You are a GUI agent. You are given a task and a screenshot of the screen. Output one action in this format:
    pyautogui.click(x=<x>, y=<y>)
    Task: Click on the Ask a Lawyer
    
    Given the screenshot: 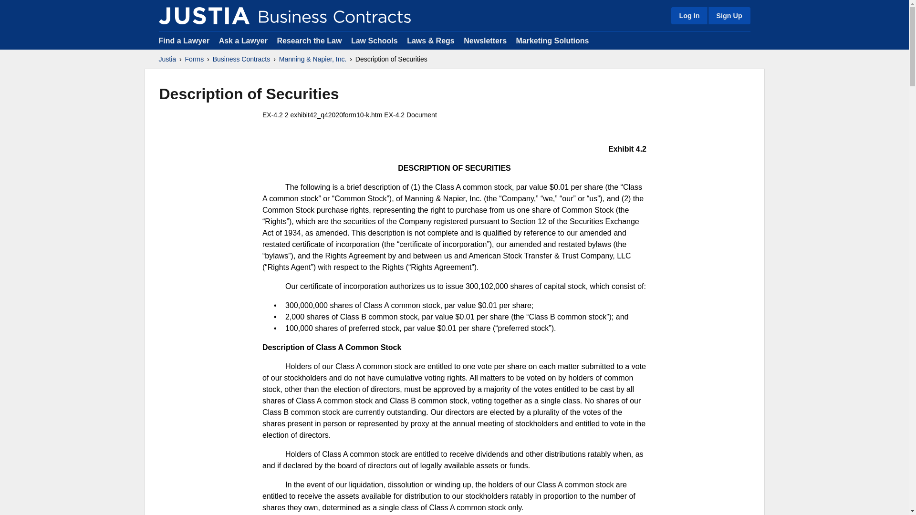 What is the action you would take?
    pyautogui.click(x=244, y=40)
    